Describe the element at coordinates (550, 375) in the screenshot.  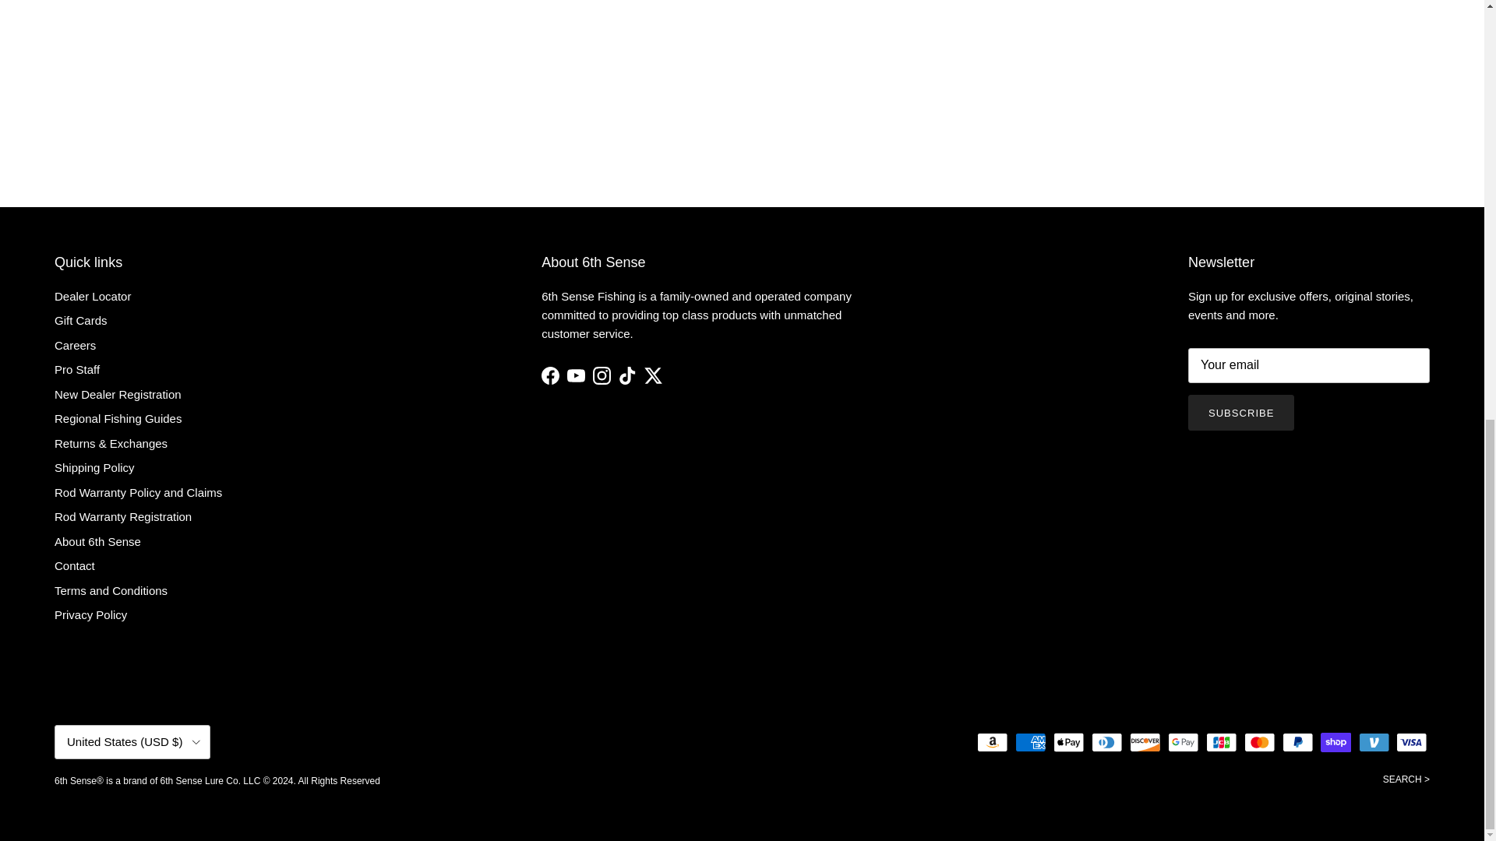
I see `6th Sense Fishing on Facebook` at that location.